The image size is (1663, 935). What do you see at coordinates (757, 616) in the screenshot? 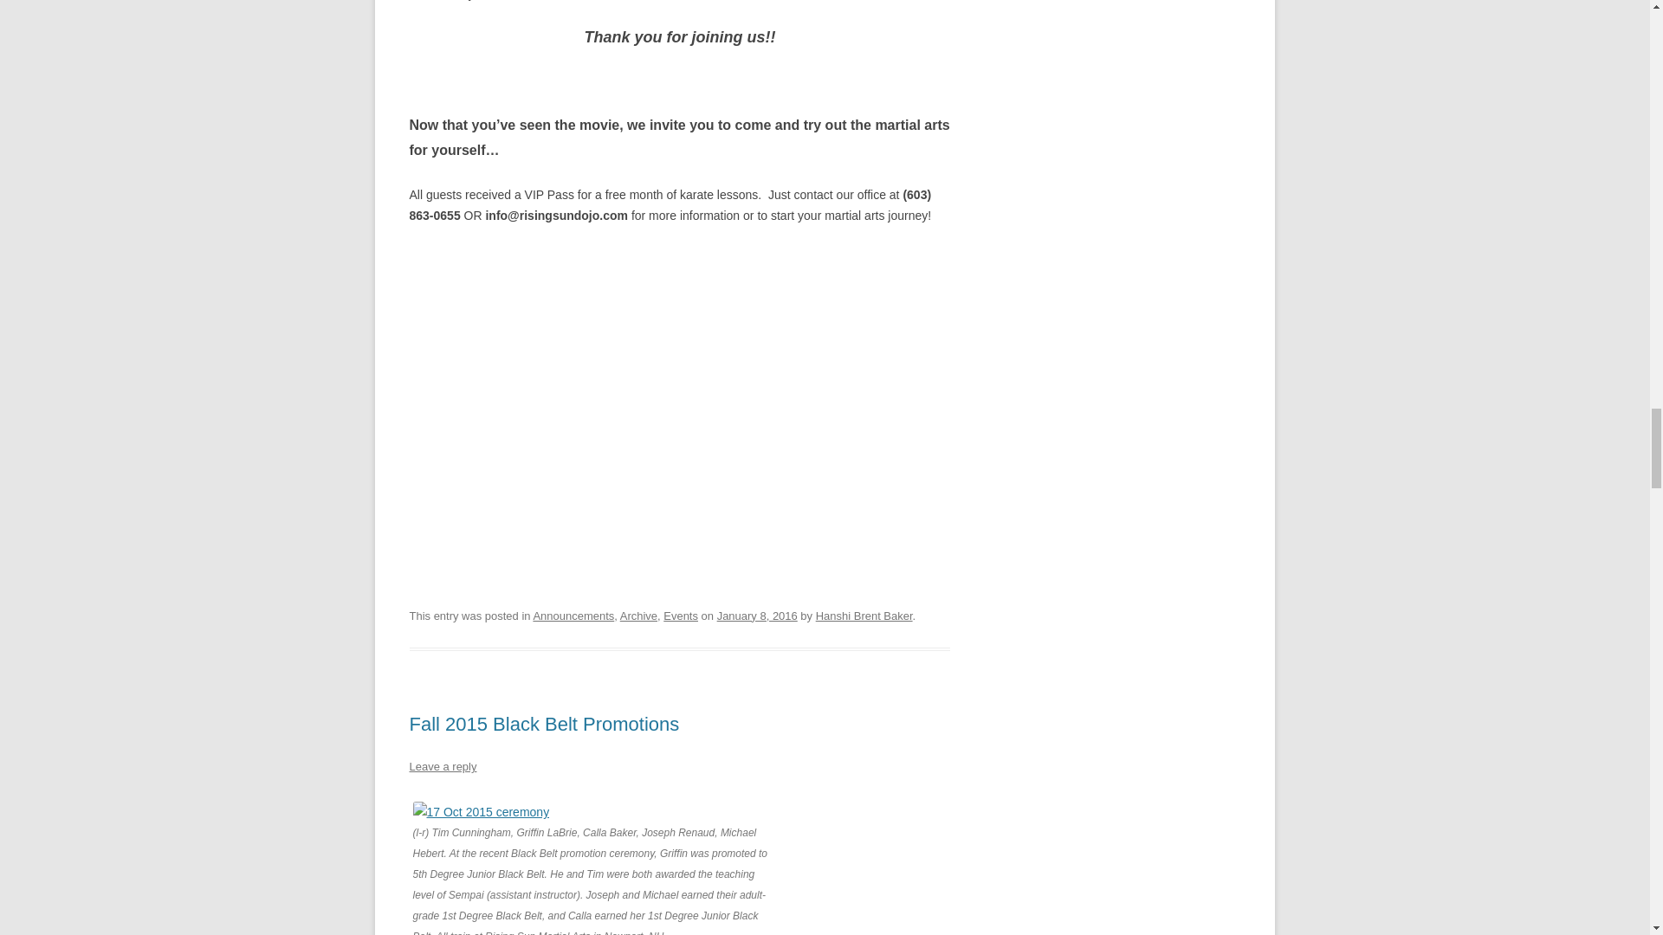
I see `9:45 pm` at bounding box center [757, 616].